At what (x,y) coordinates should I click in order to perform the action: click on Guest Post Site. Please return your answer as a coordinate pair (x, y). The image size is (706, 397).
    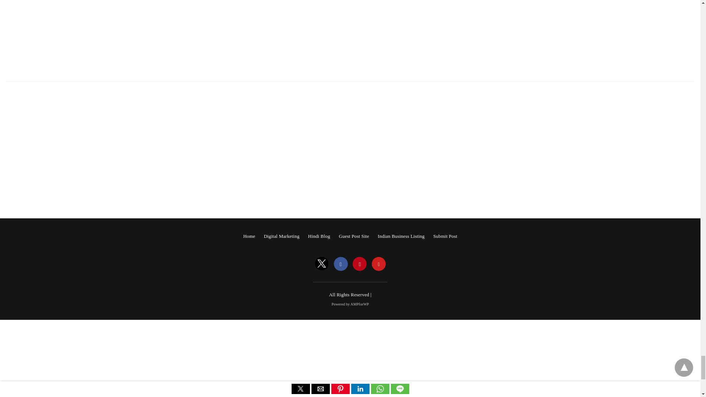
    Looking at the image, I should click on (354, 236).